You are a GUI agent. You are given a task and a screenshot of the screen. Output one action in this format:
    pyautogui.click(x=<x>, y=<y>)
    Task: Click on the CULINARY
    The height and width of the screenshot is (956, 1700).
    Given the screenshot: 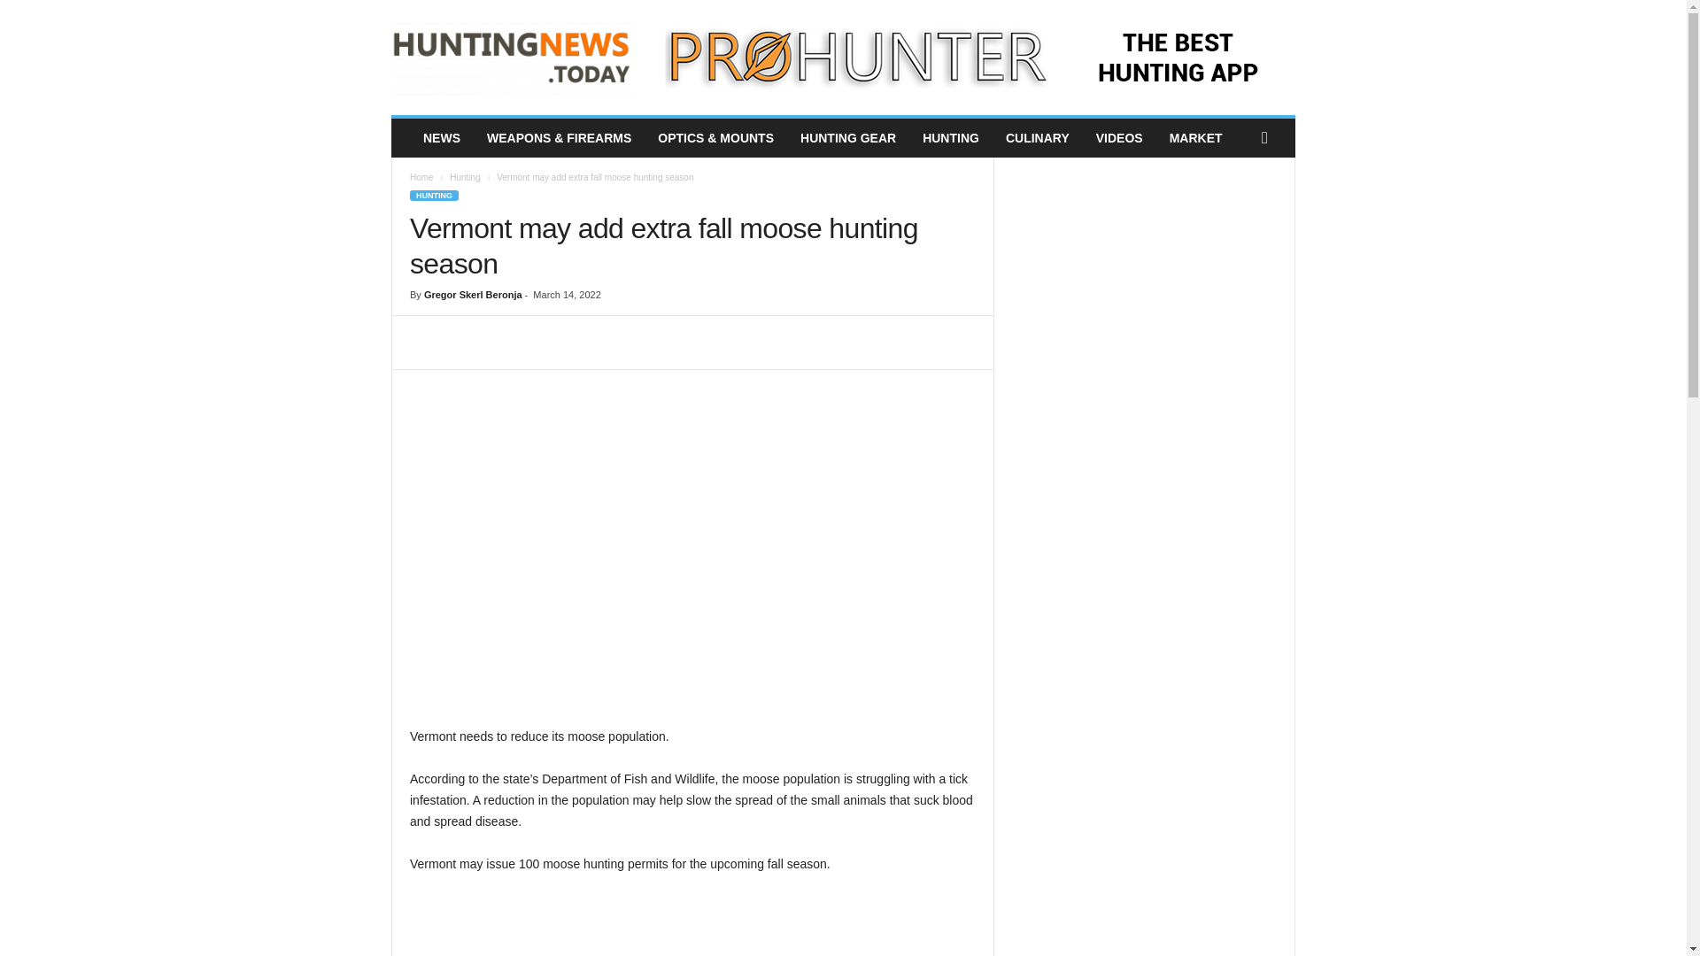 What is the action you would take?
    pyautogui.click(x=1038, y=138)
    